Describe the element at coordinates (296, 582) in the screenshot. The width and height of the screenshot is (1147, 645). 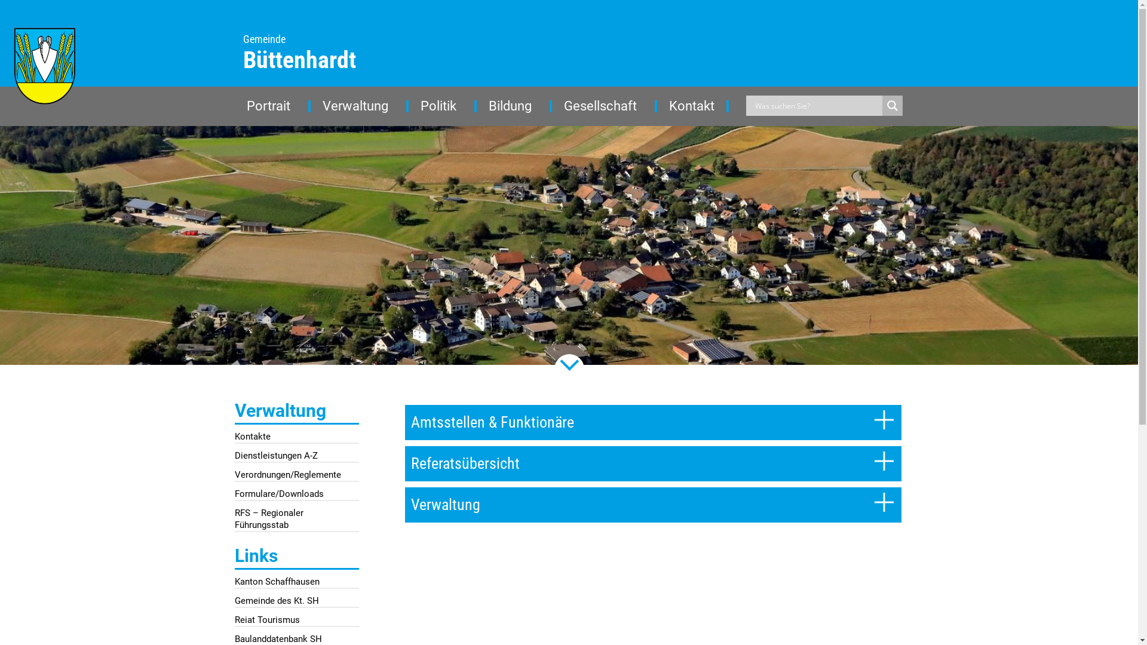
I see `Kanton Schaffhausen` at that location.